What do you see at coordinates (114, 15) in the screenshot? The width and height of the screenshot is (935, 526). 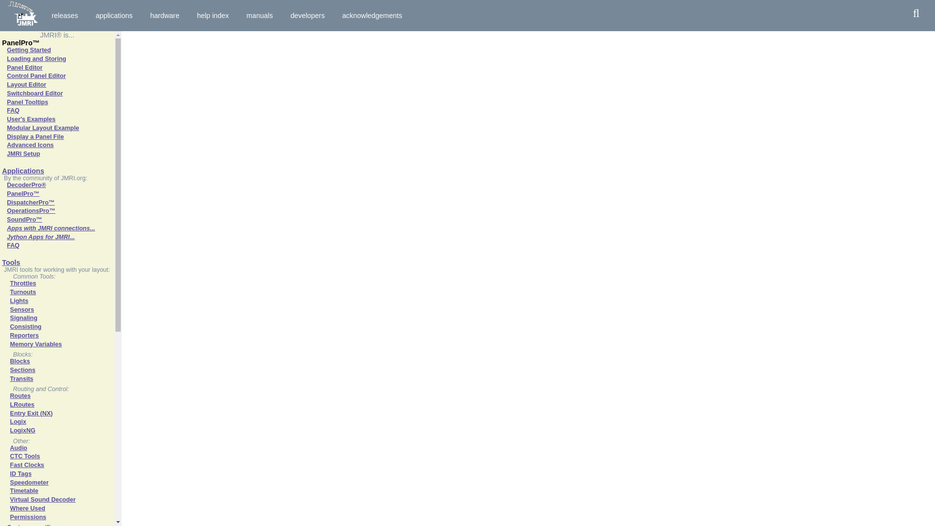 I see `Learn about JMRI applications` at bounding box center [114, 15].